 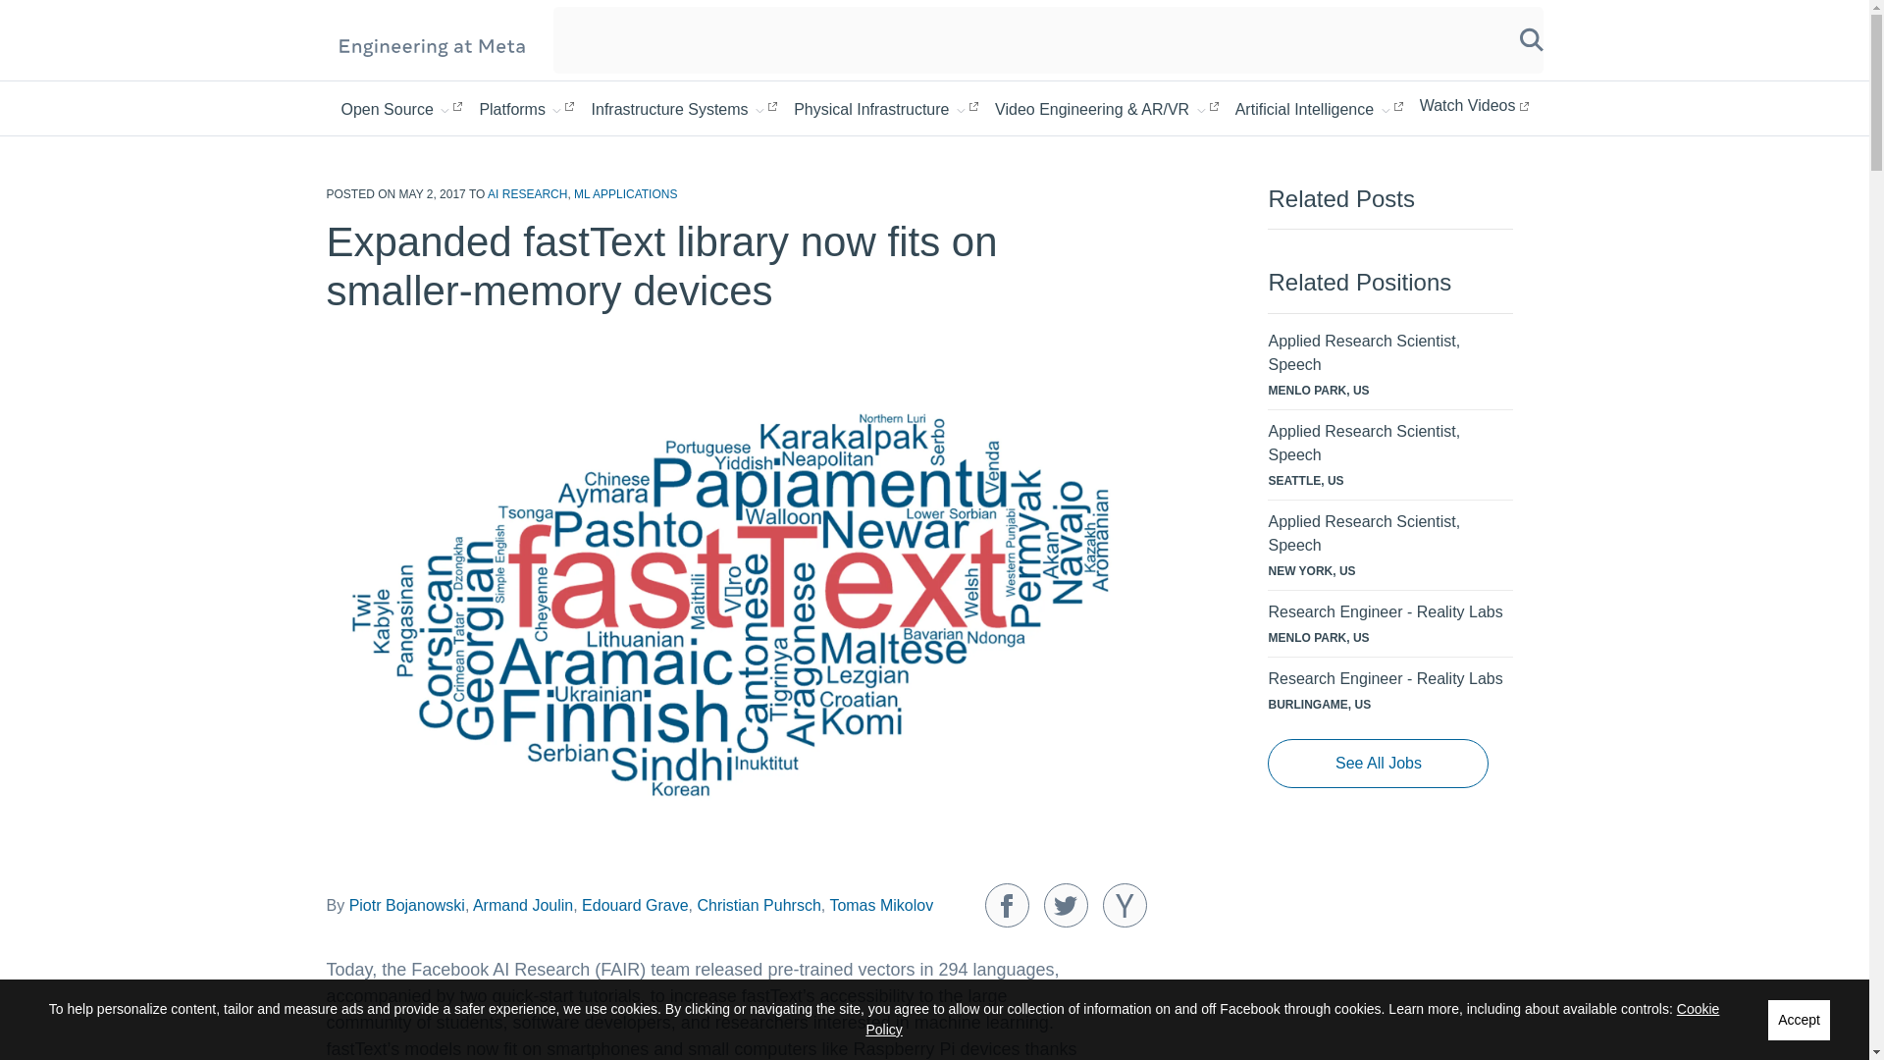 I want to click on Physical Infrastructure, so click(x=885, y=108).